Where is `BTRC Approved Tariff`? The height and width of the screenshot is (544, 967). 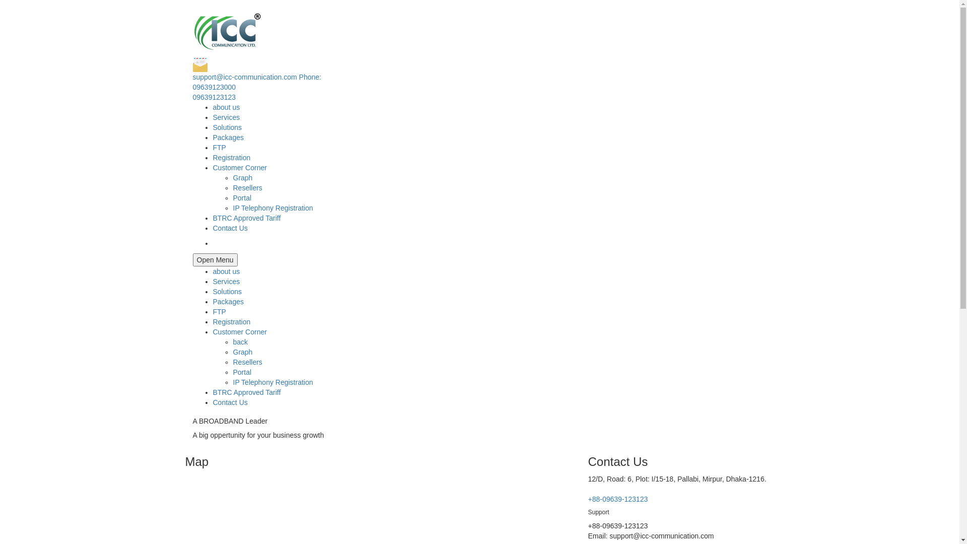 BTRC Approved Tariff is located at coordinates (247, 392).